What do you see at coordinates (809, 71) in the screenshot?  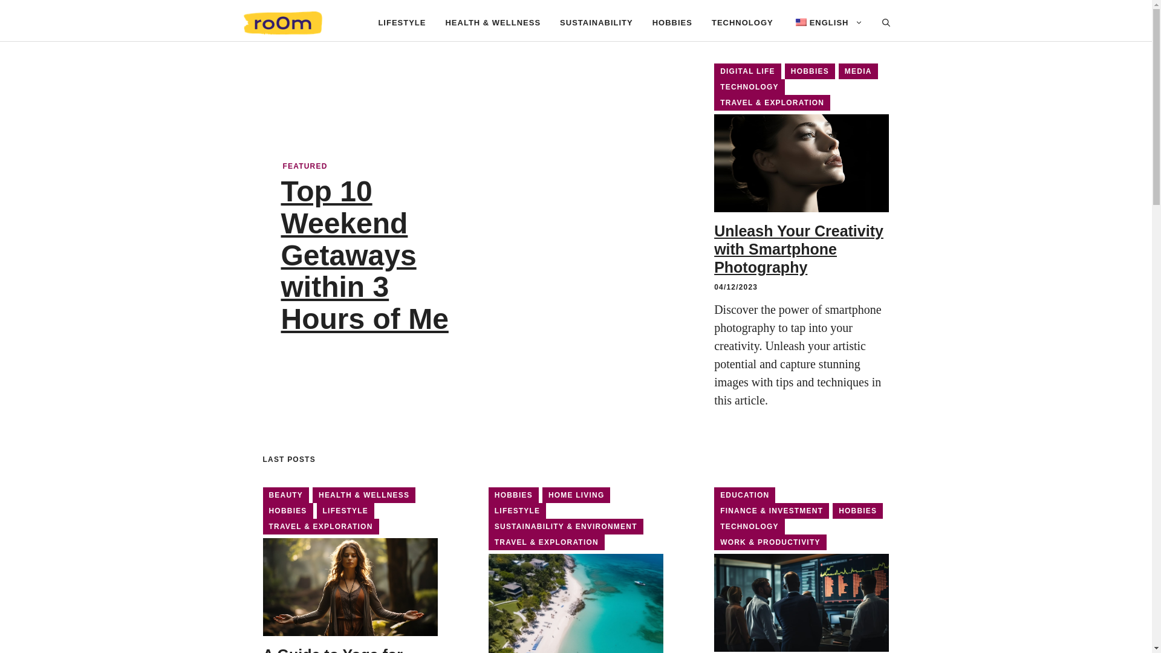 I see `HOBBIES` at bounding box center [809, 71].